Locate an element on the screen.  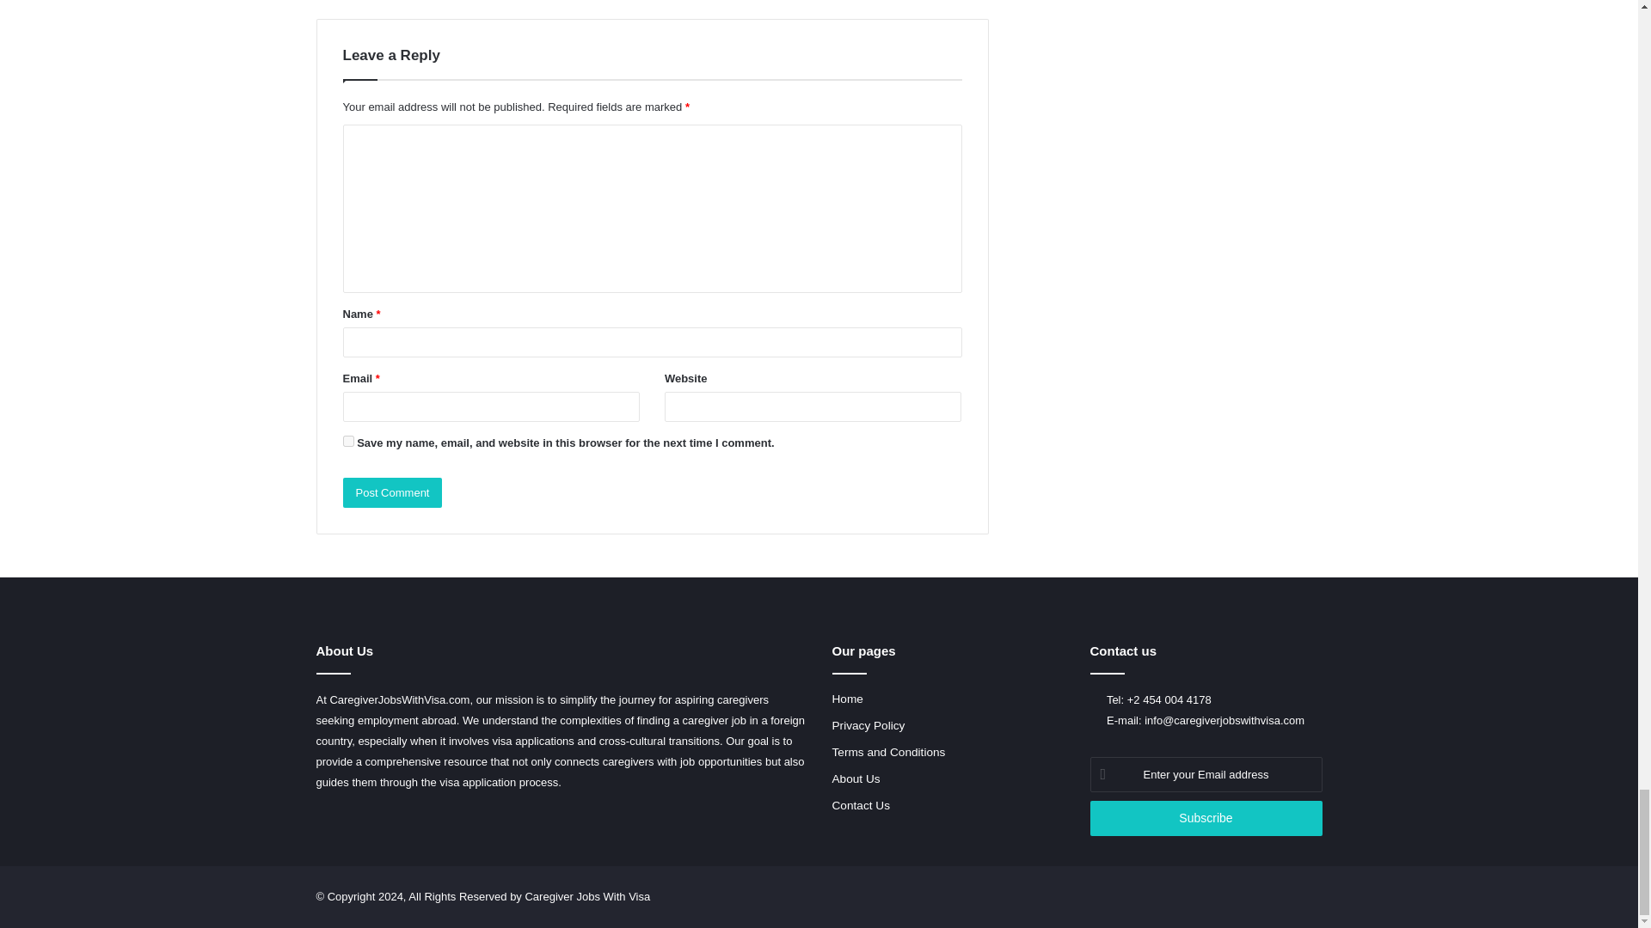
yes is located at coordinates (347, 440).